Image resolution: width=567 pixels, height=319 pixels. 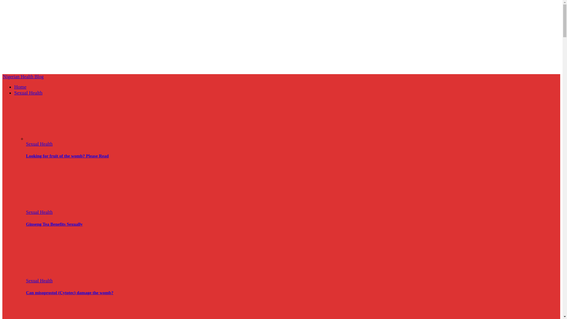 What do you see at coordinates (58, 139) in the screenshot?
I see `Looking for fruit of the womb? Please Read` at bounding box center [58, 139].